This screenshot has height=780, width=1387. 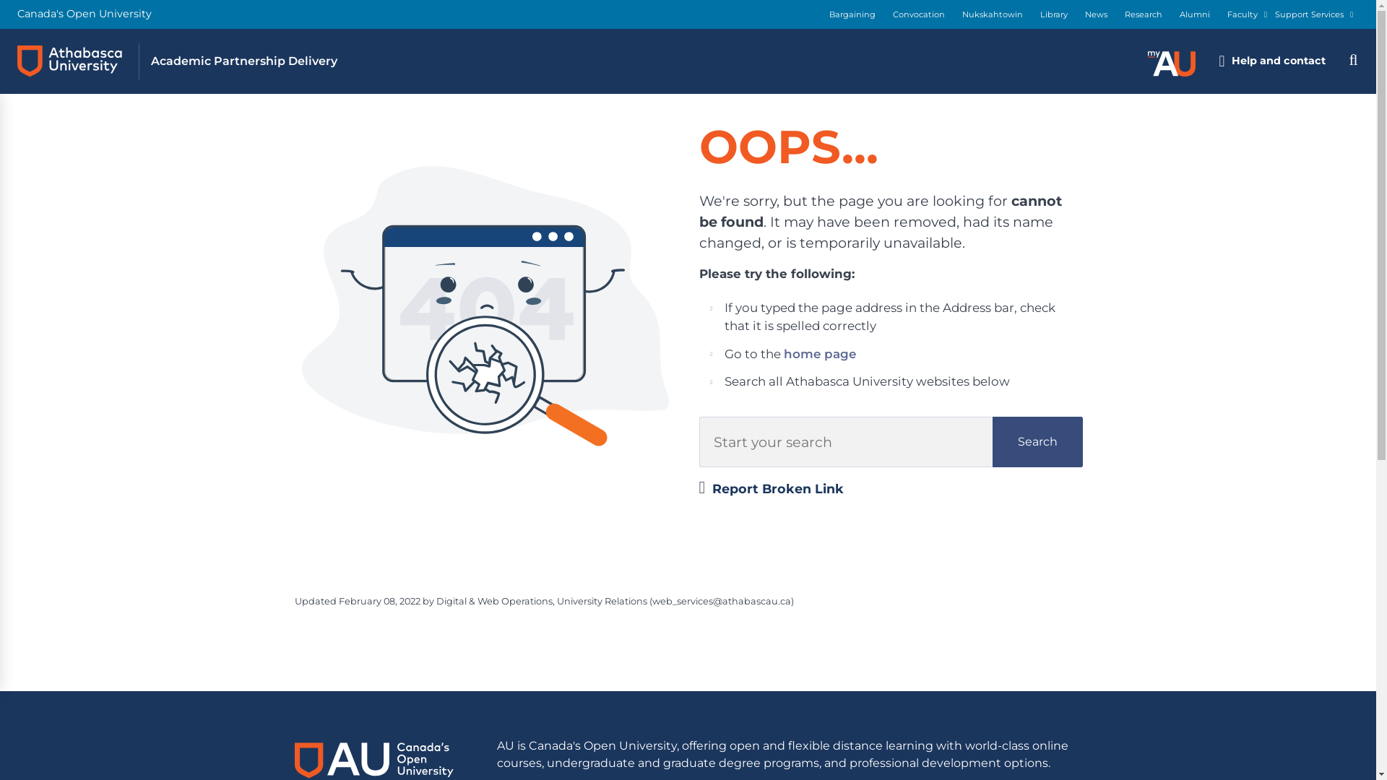 What do you see at coordinates (1054, 14) in the screenshot?
I see `Library` at bounding box center [1054, 14].